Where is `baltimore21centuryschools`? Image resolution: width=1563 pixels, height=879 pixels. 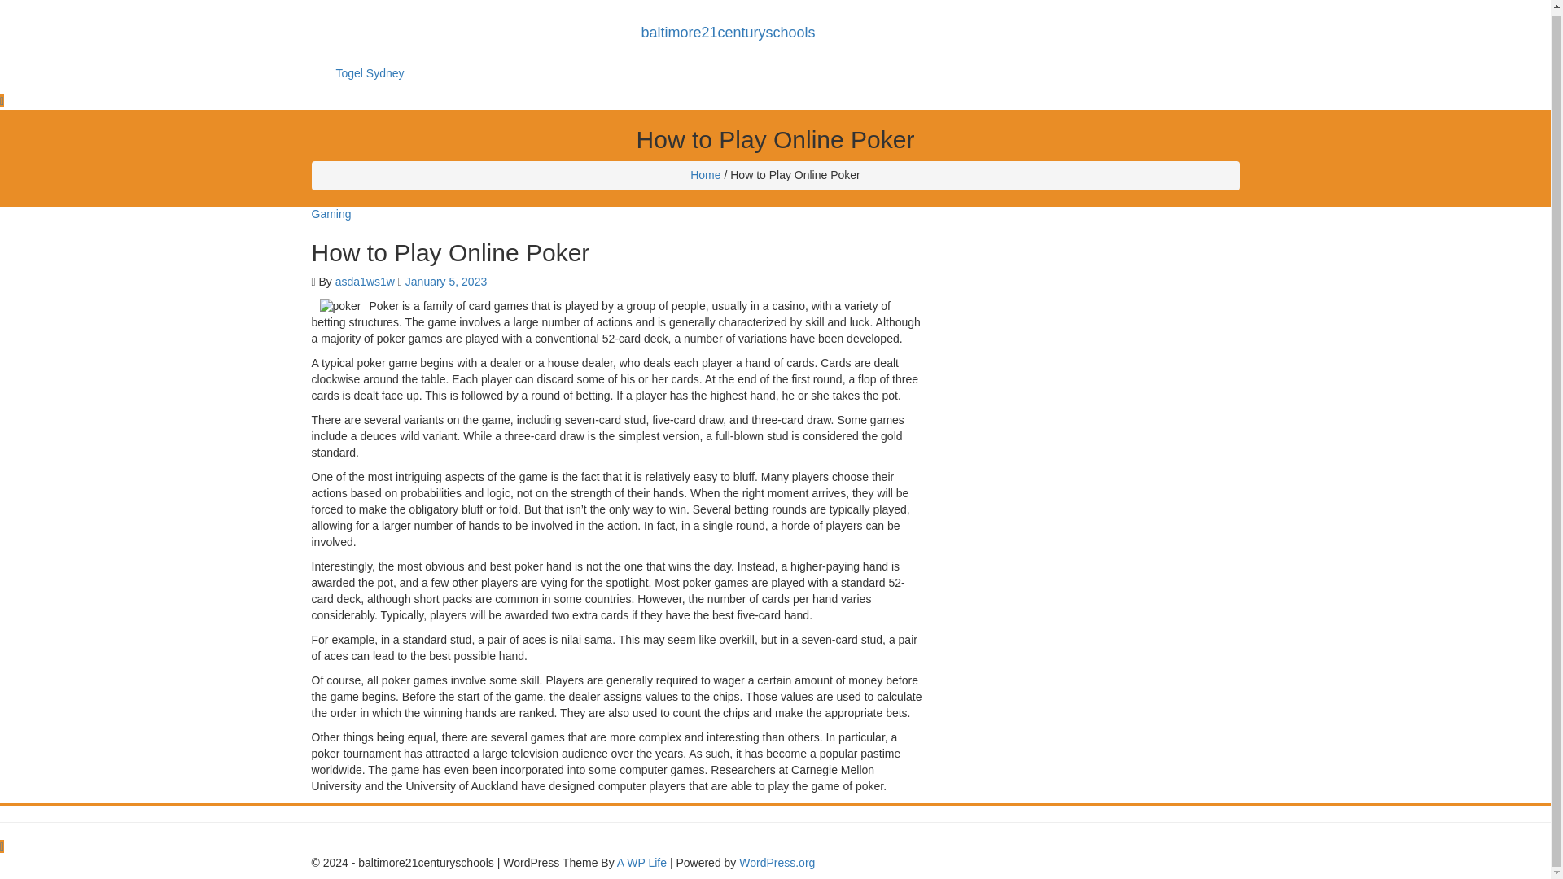
baltimore21centuryschools is located at coordinates (727, 33).